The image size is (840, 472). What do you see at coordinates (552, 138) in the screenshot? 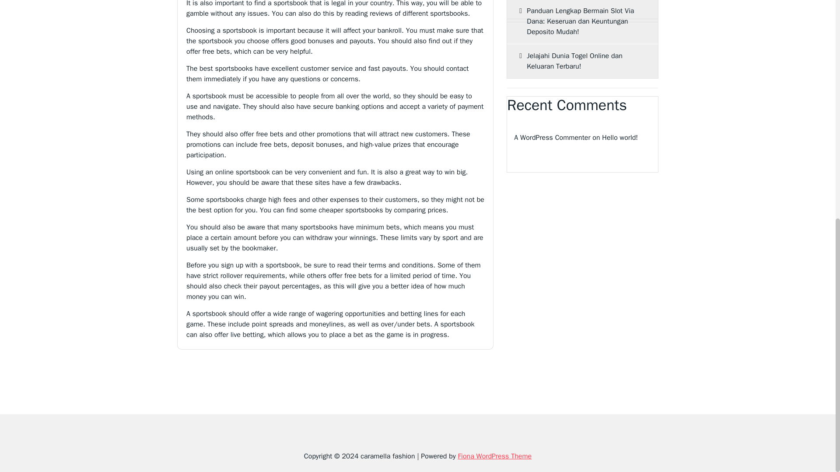
I see `A WordPress Commenter` at bounding box center [552, 138].